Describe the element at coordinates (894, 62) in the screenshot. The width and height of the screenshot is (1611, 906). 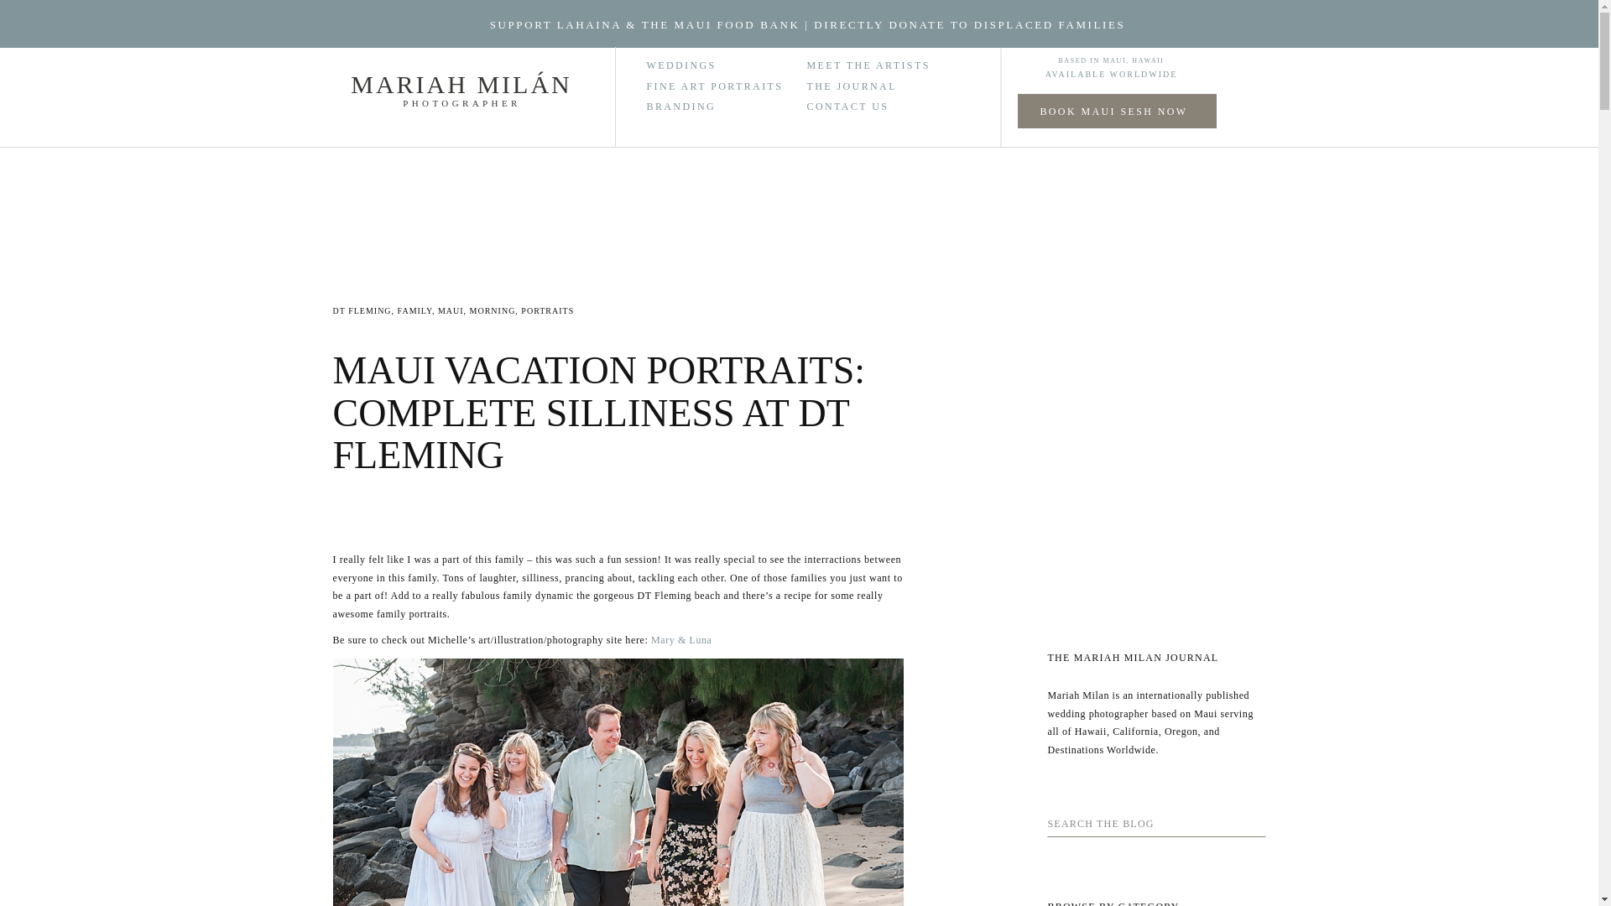
I see `MEET THE ARTISTS` at that location.